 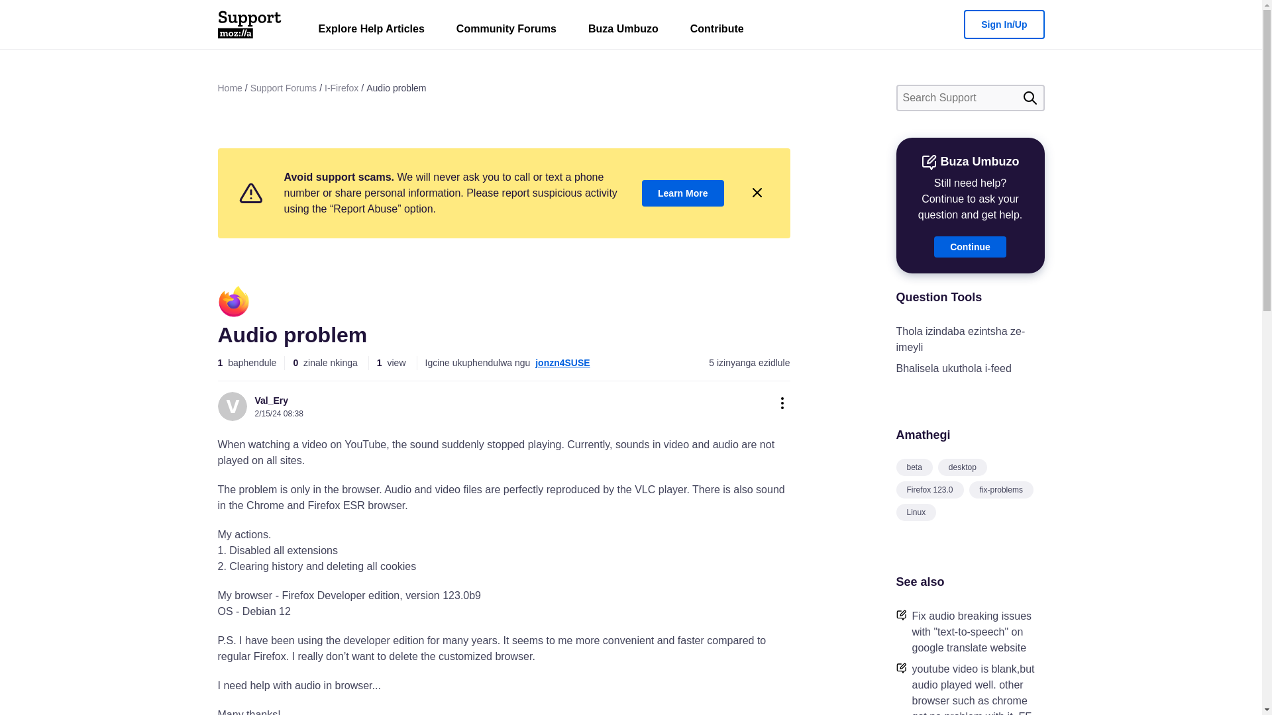 I want to click on Buza Umbuzo, so click(x=623, y=32).